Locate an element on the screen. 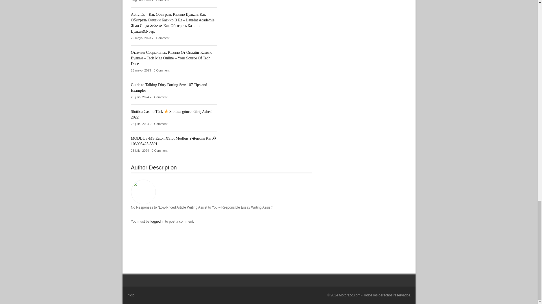 This screenshot has width=542, height=304. logged in is located at coordinates (158, 221).